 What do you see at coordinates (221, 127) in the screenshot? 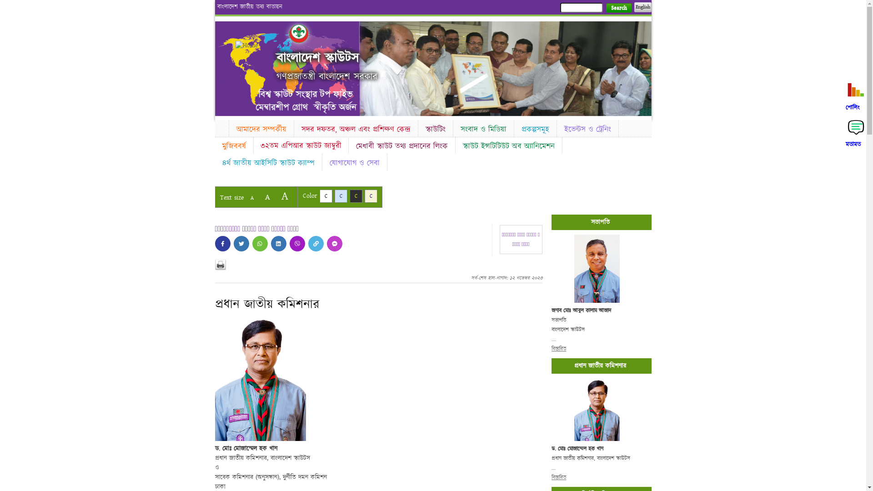
I see `Home` at bounding box center [221, 127].